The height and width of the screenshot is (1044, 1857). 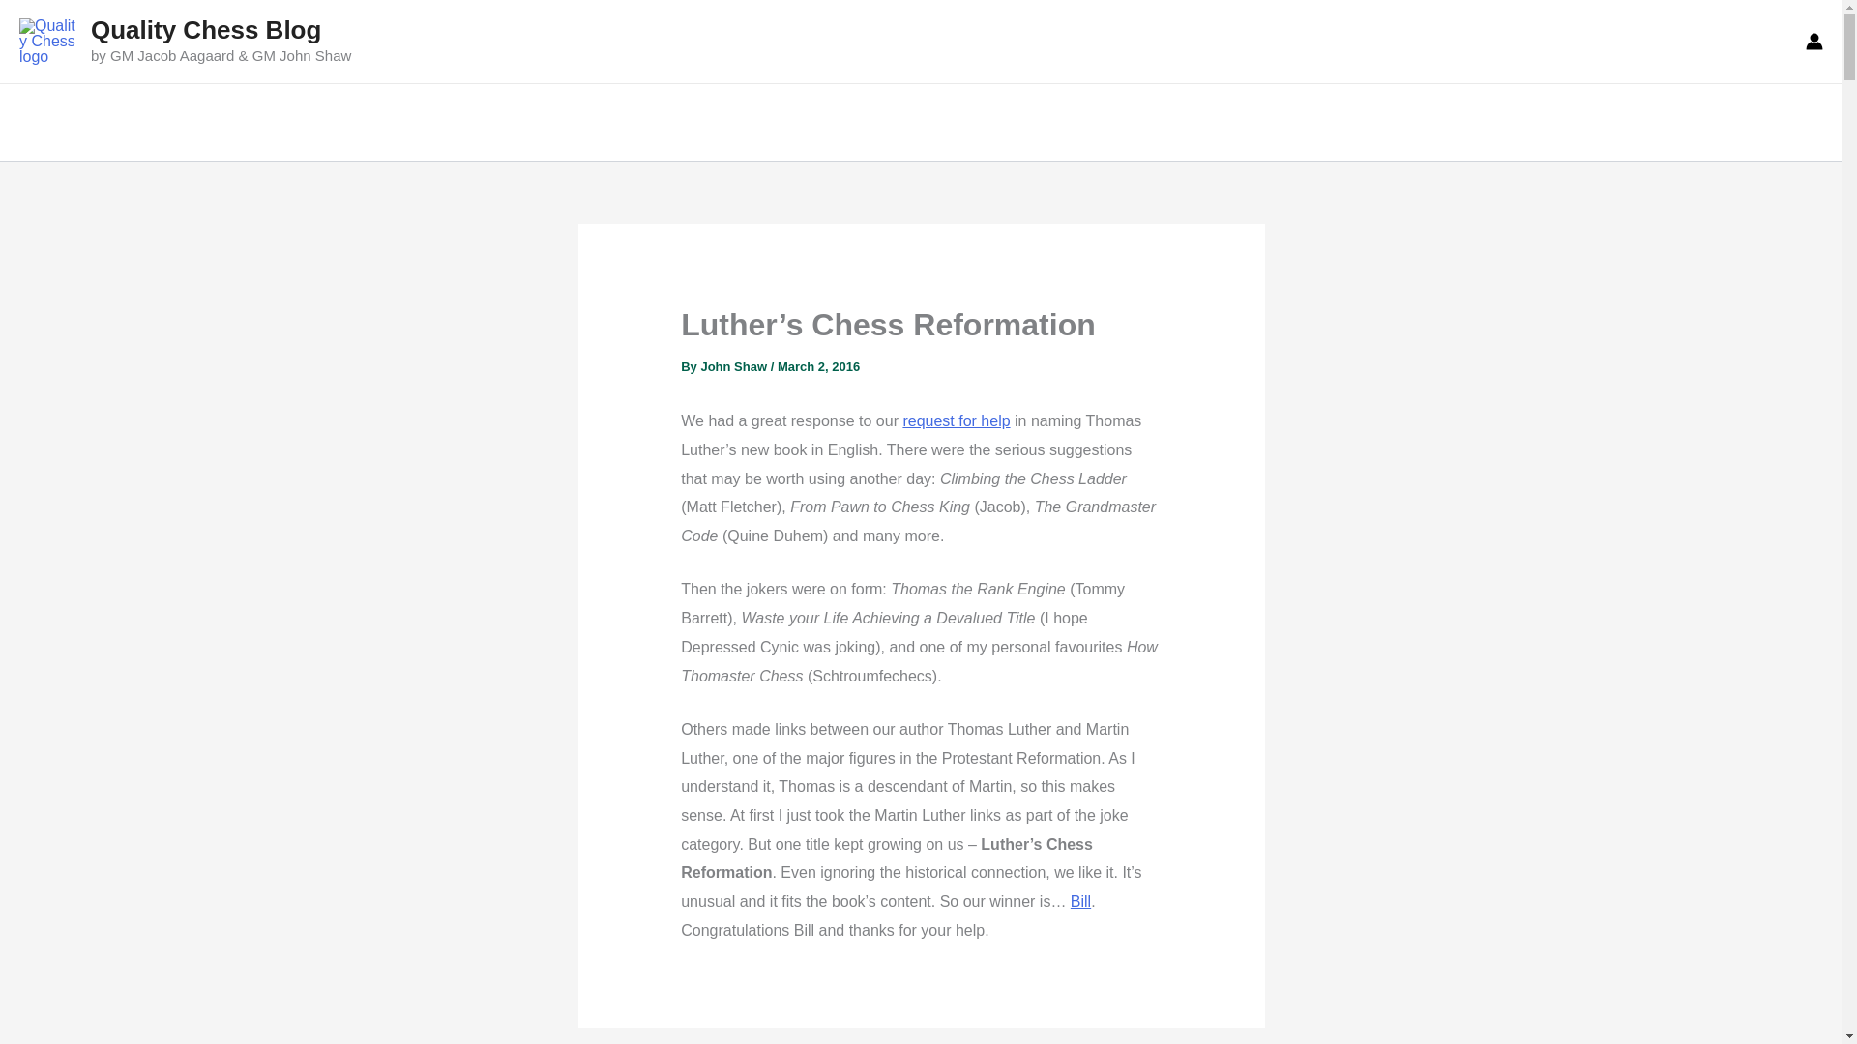 I want to click on Quality Chess Blog, so click(x=206, y=30).